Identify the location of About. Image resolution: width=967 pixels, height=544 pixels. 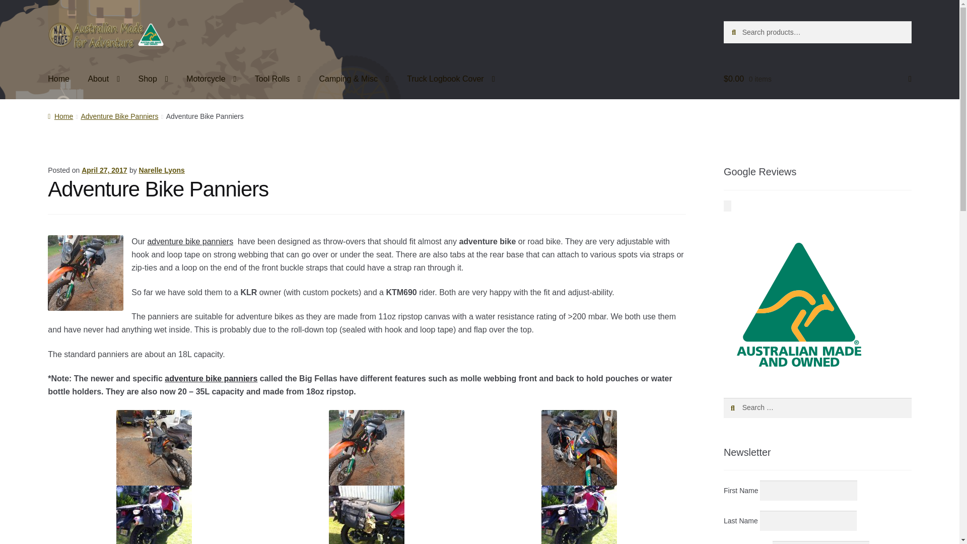
(103, 79).